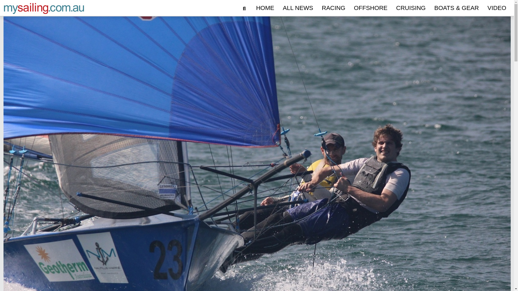  What do you see at coordinates (265, 8) in the screenshot?
I see `HOME` at bounding box center [265, 8].